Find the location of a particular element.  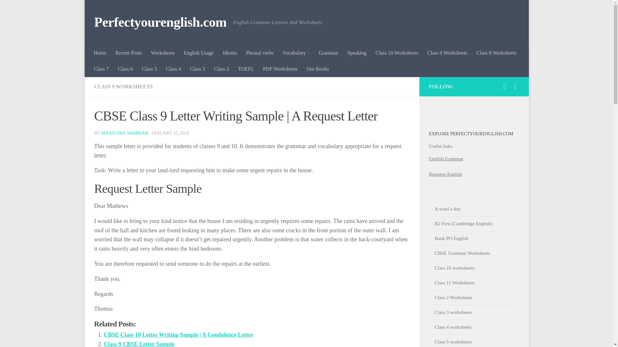

Grammar is located at coordinates (328, 53).